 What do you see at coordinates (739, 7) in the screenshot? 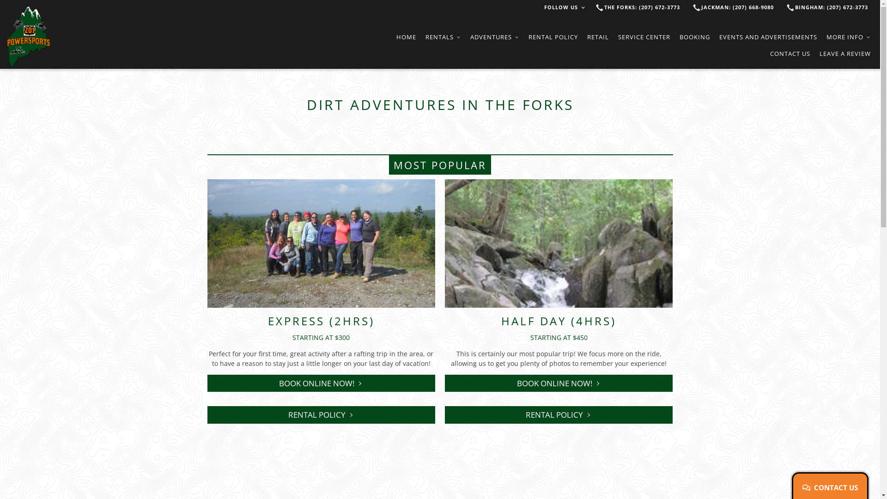
I see `Jackman: (207) 668-9080` at bounding box center [739, 7].